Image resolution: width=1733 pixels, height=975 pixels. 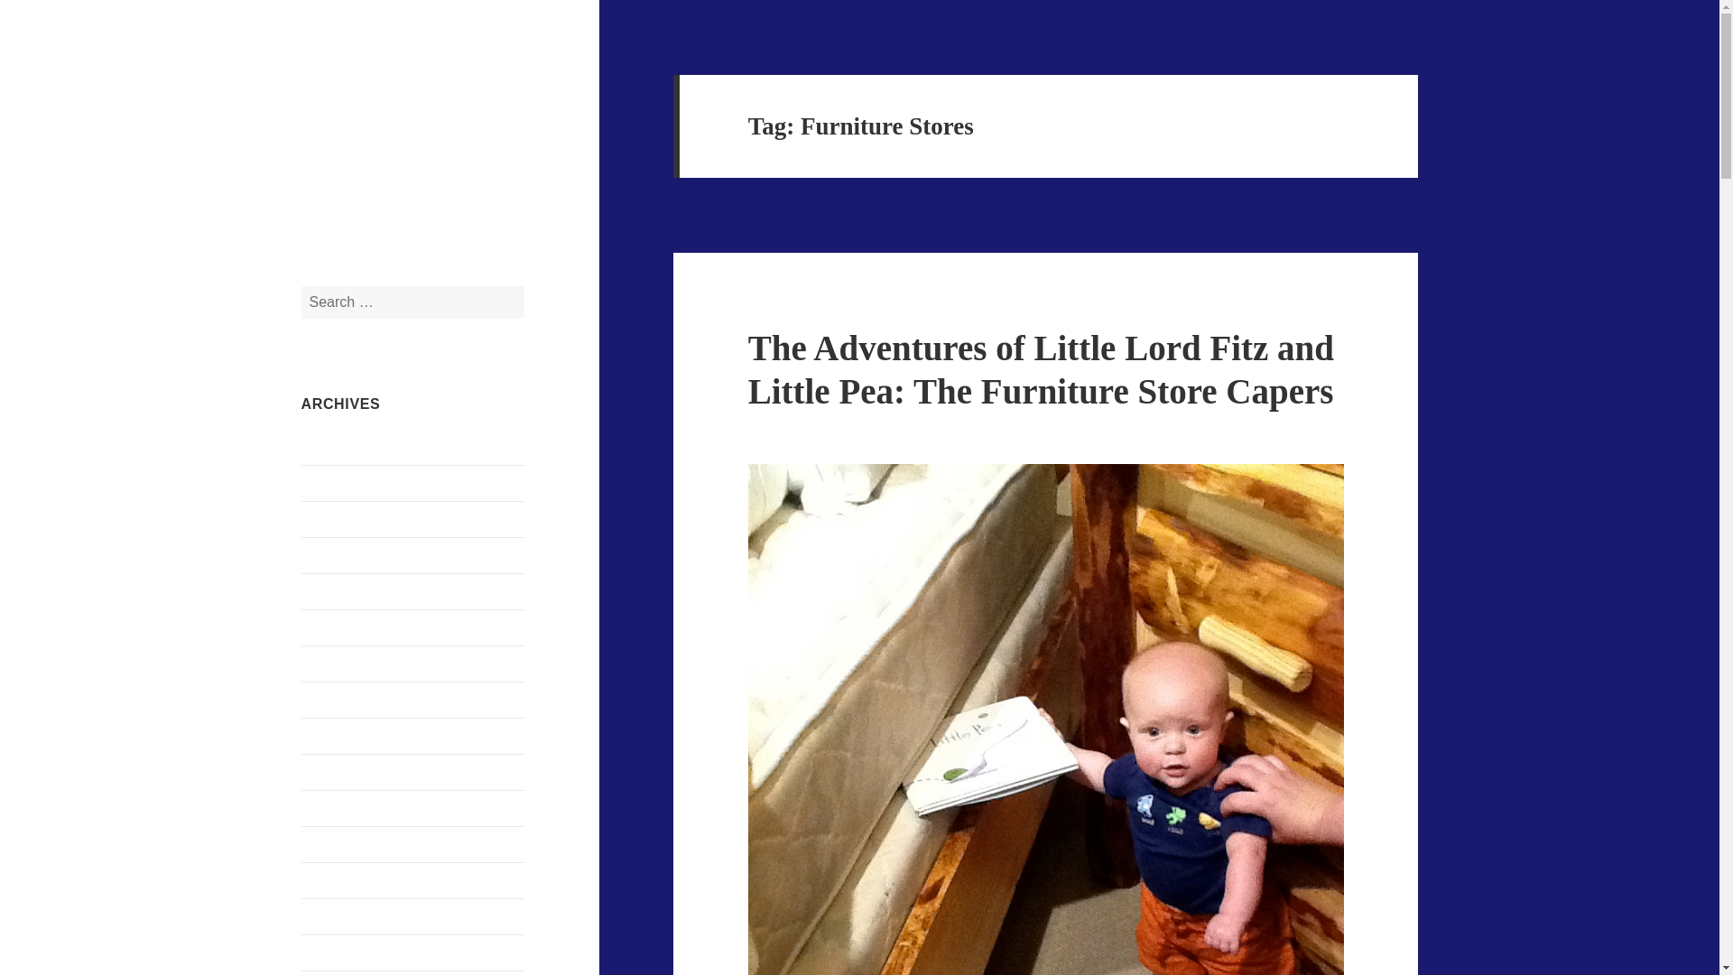 I want to click on June 2016, so click(x=330, y=484).